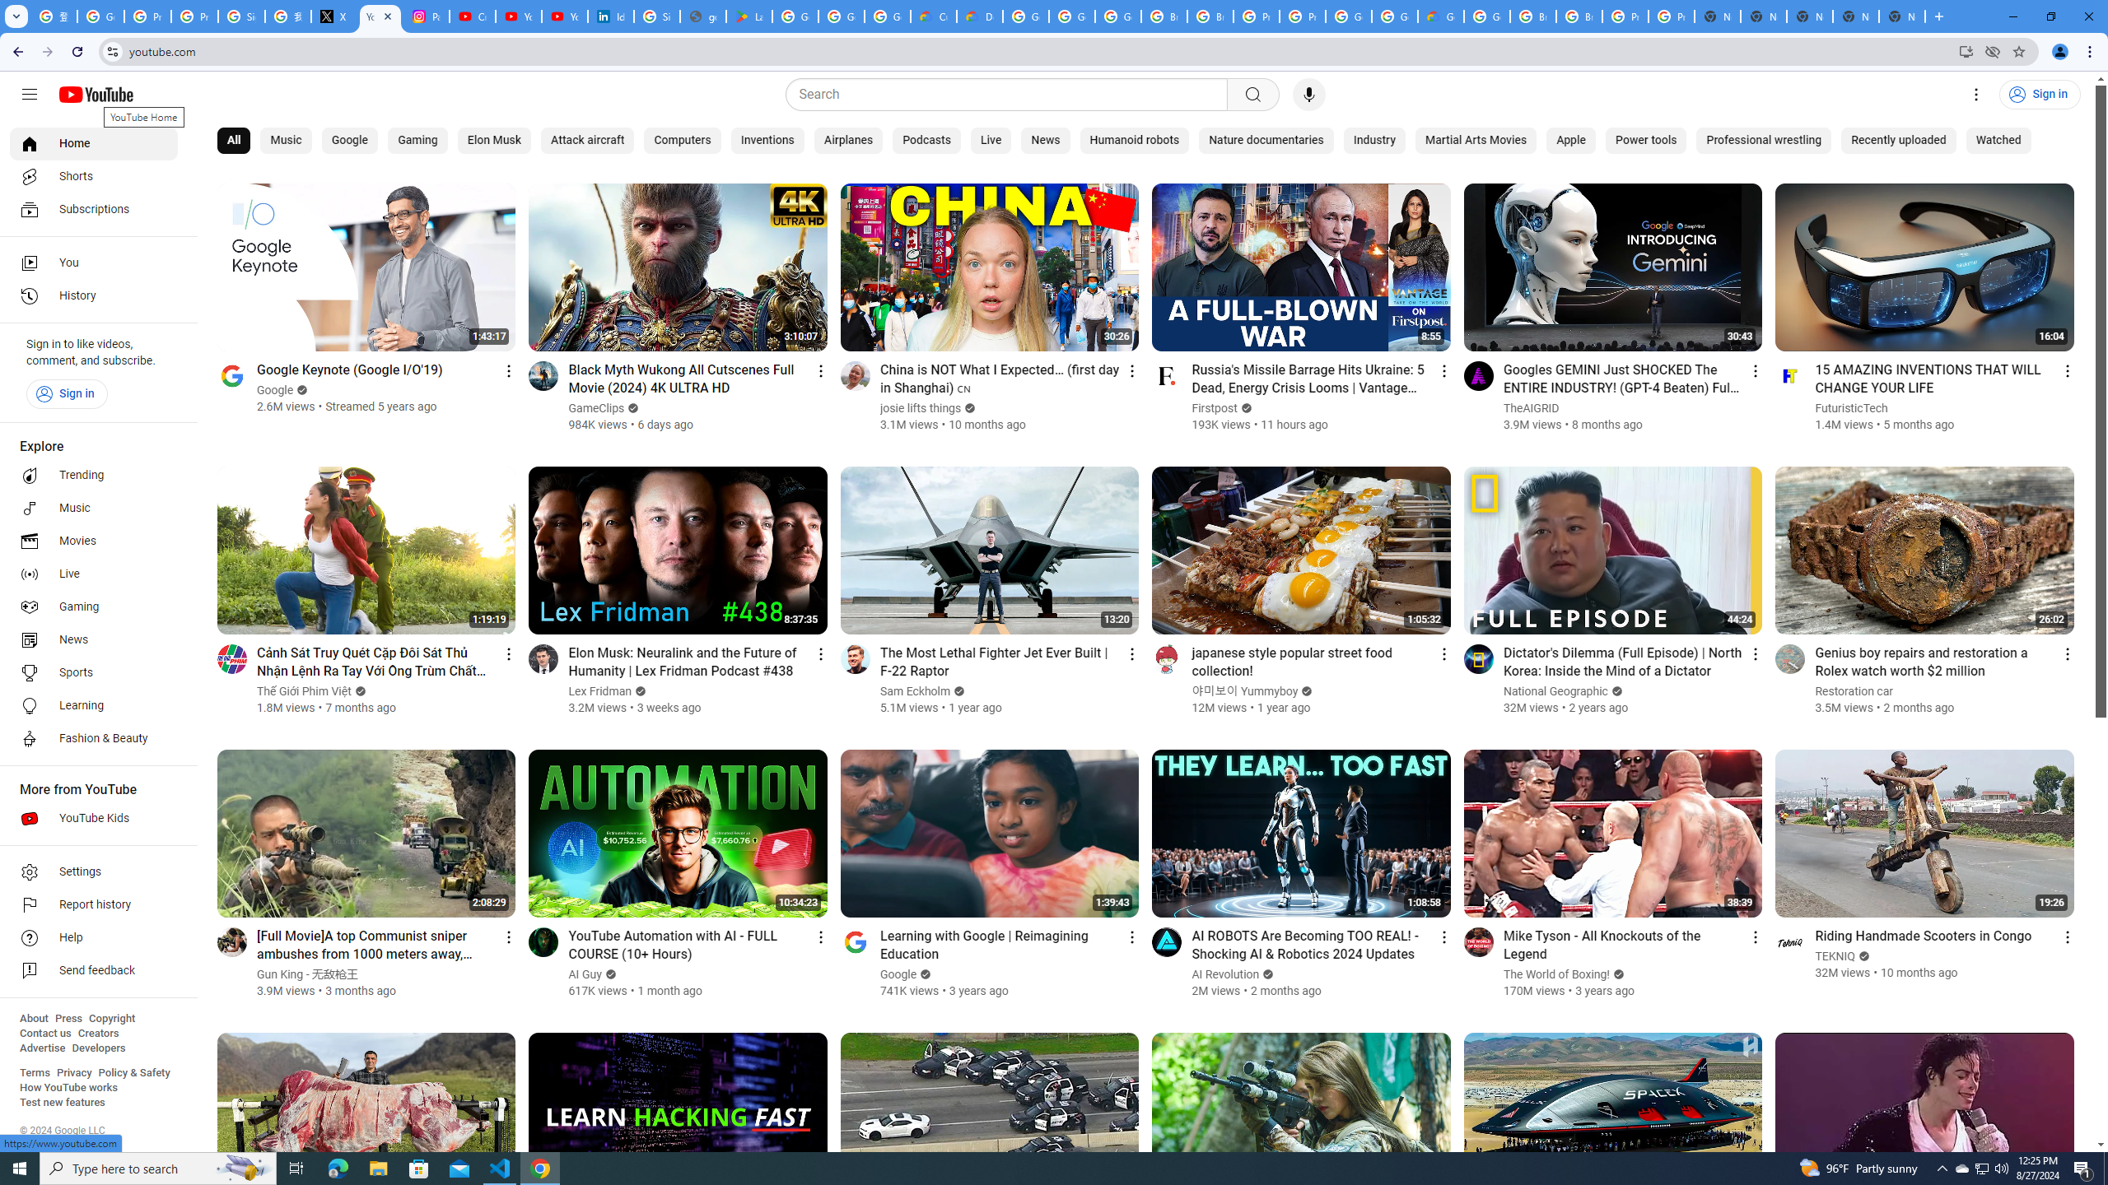 The height and width of the screenshot is (1185, 2108). What do you see at coordinates (94, 673) in the screenshot?
I see `Sports` at bounding box center [94, 673].